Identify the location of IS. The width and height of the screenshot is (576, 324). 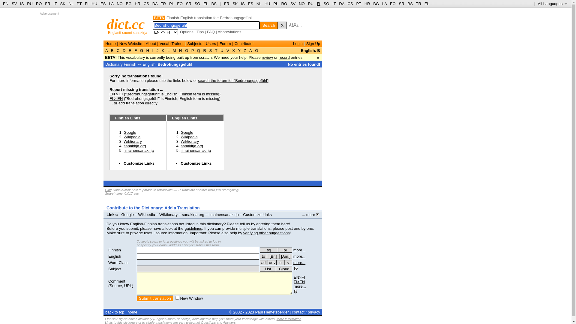
(243, 4).